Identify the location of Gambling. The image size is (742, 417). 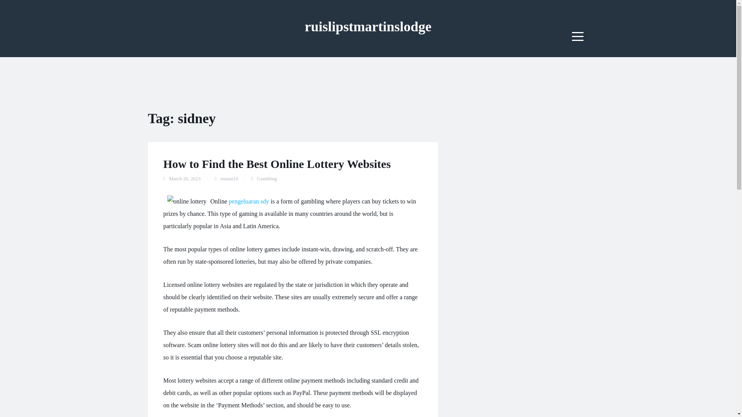
(267, 178).